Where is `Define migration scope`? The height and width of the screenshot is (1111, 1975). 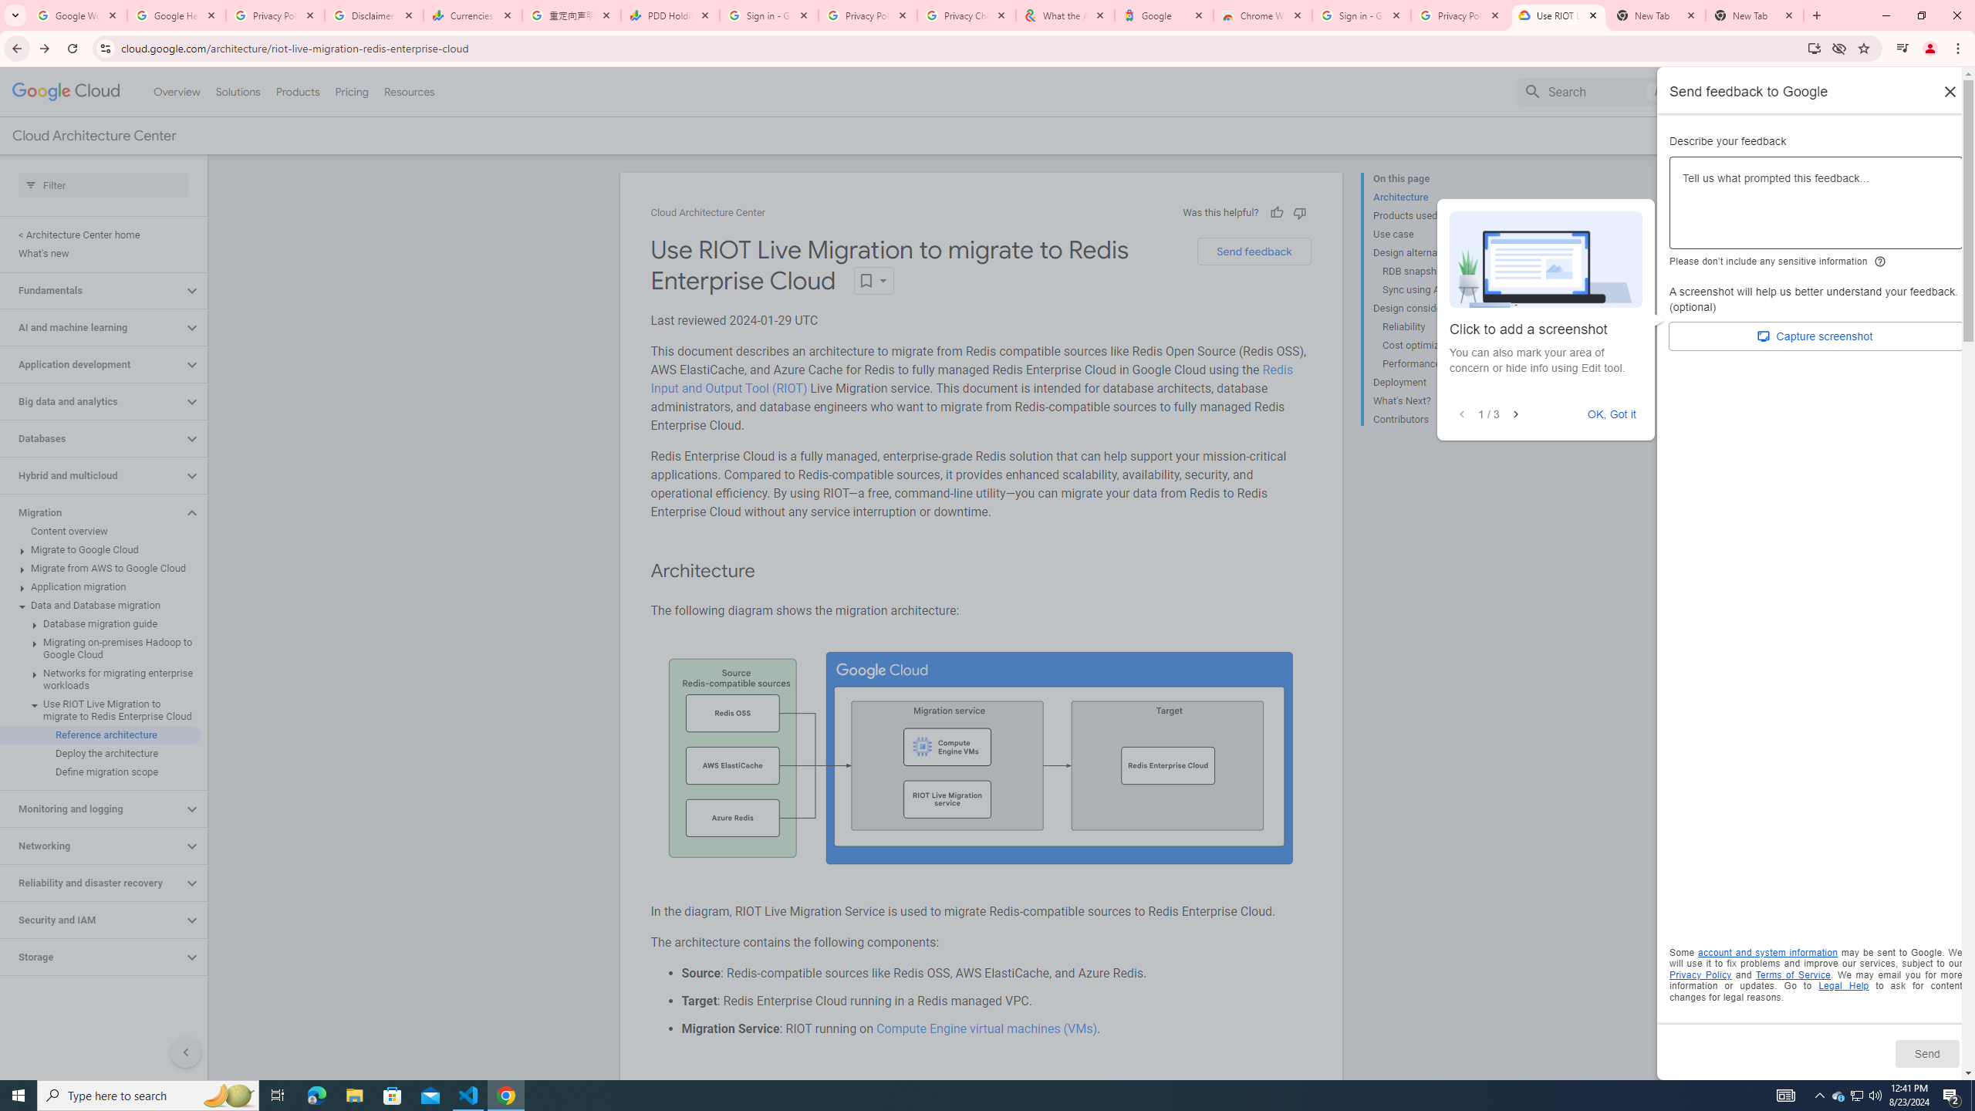
Define migration scope is located at coordinates (100, 772).